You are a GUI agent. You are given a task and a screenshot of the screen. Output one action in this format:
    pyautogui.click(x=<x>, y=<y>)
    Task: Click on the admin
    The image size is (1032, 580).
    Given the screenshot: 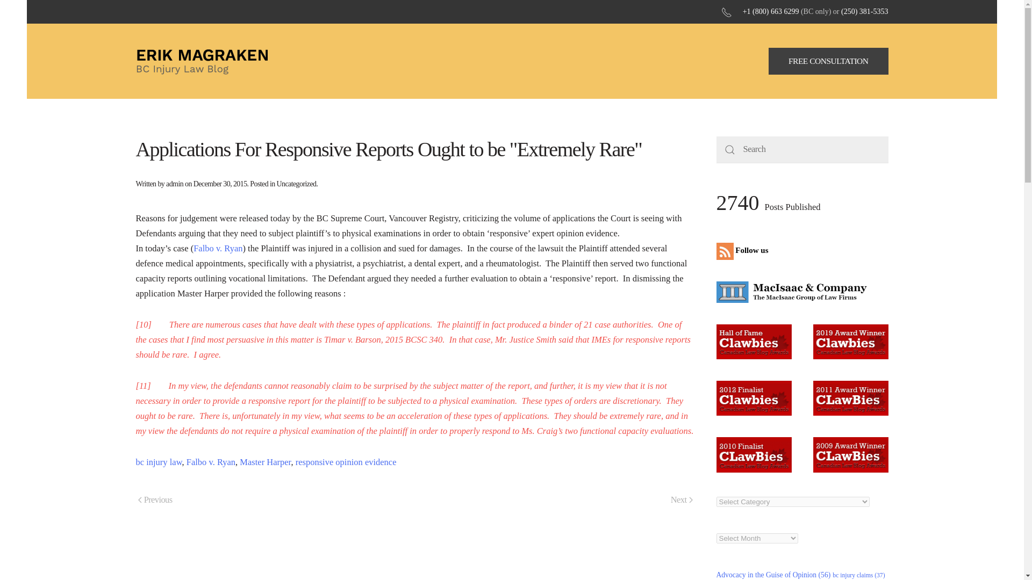 What is the action you would take?
    pyautogui.click(x=175, y=184)
    